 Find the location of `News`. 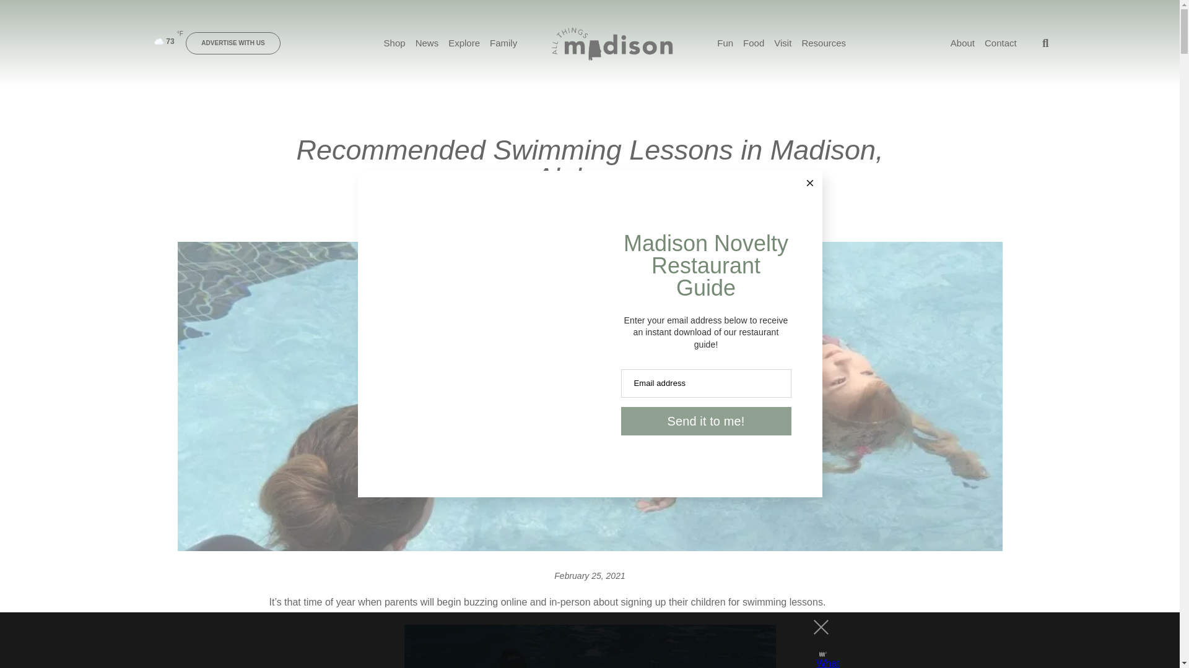

News is located at coordinates (427, 43).